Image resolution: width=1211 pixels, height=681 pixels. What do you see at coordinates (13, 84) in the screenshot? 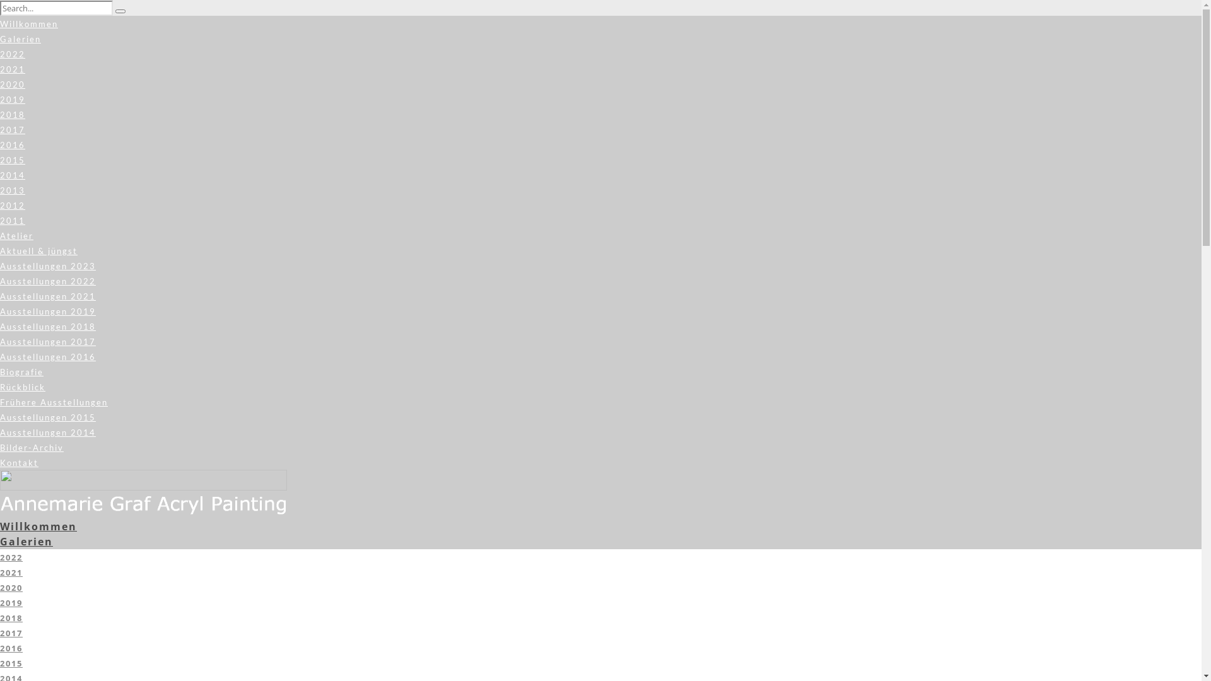
I see `2020` at bounding box center [13, 84].